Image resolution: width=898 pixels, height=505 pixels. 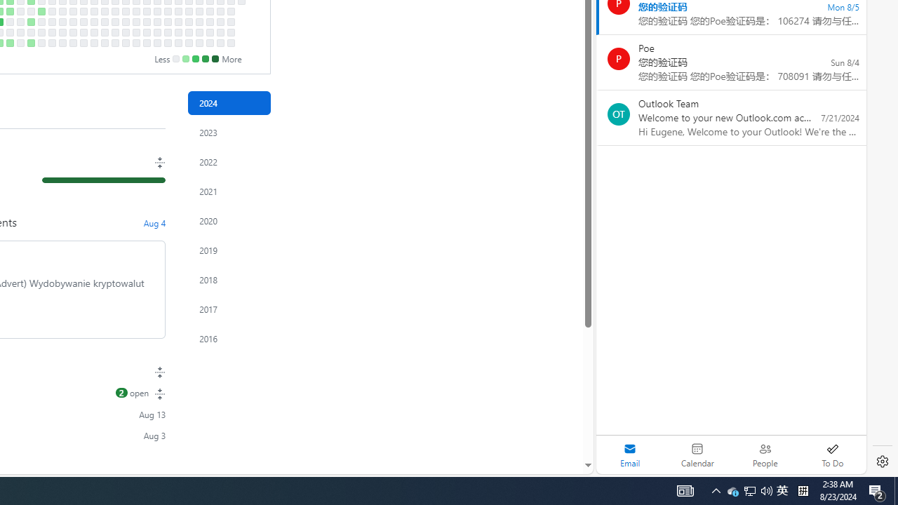 What do you see at coordinates (167, 11) in the screenshot?
I see `No contributions on November 13th.` at bounding box center [167, 11].